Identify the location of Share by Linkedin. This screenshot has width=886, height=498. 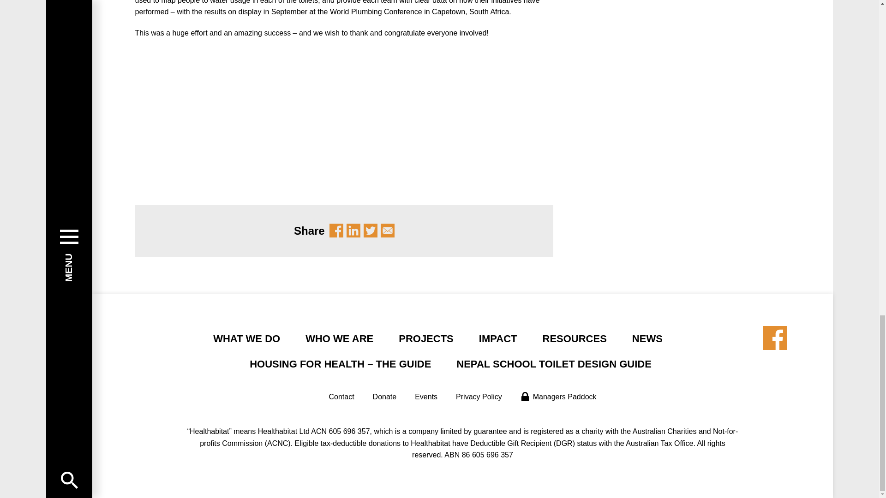
(353, 231).